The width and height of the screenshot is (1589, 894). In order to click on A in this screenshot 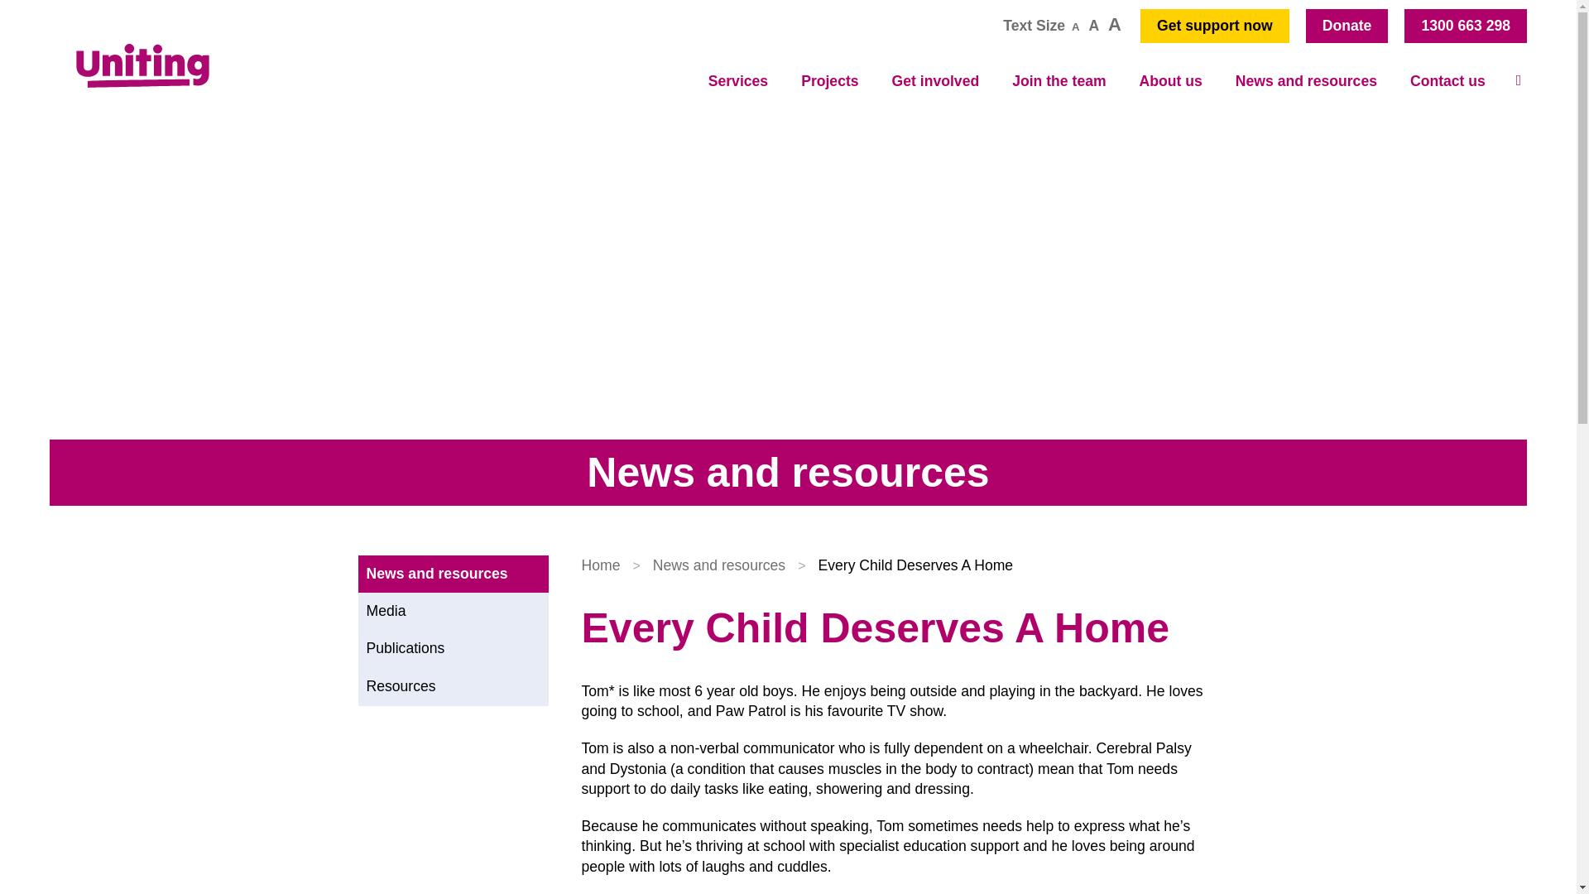, I will do `click(1092, 25)`.